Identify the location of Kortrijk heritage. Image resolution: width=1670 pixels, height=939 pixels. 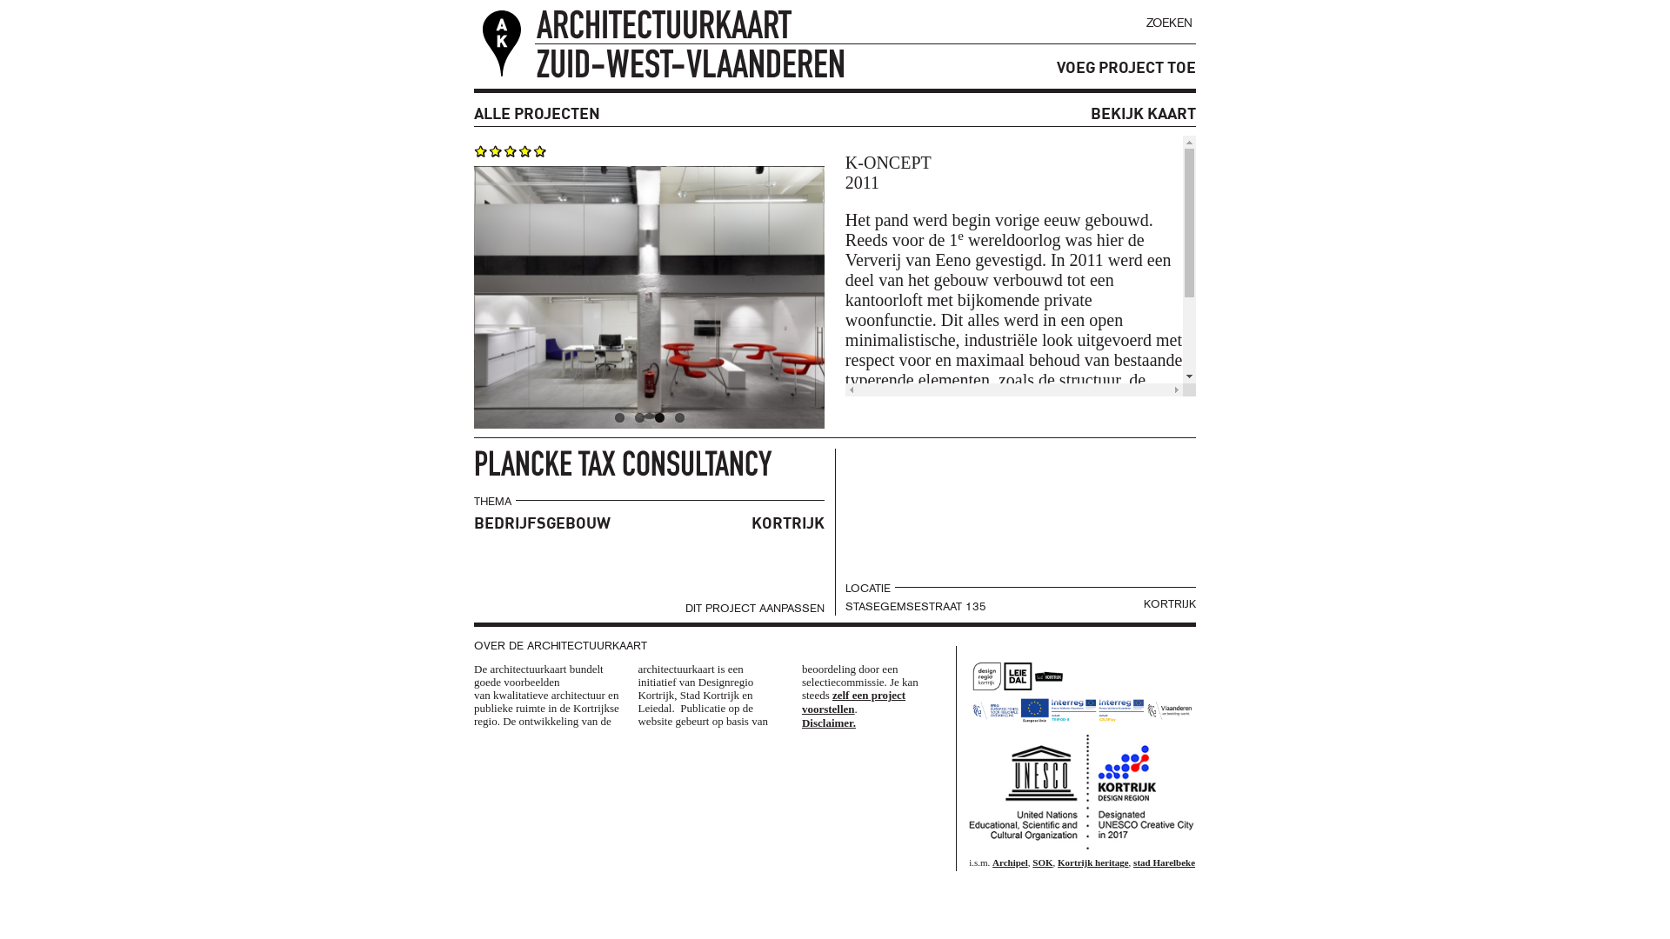
(1093, 862).